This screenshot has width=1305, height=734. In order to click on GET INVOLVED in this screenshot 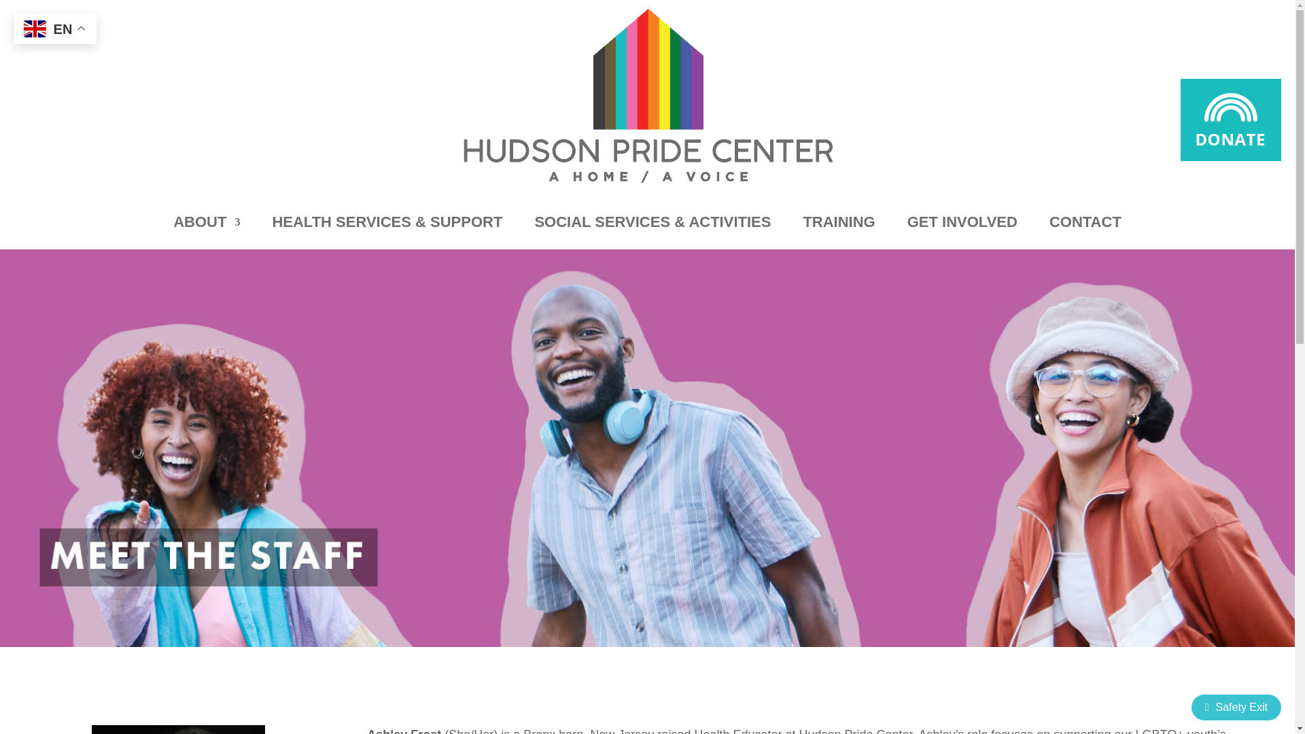, I will do `click(962, 222)`.